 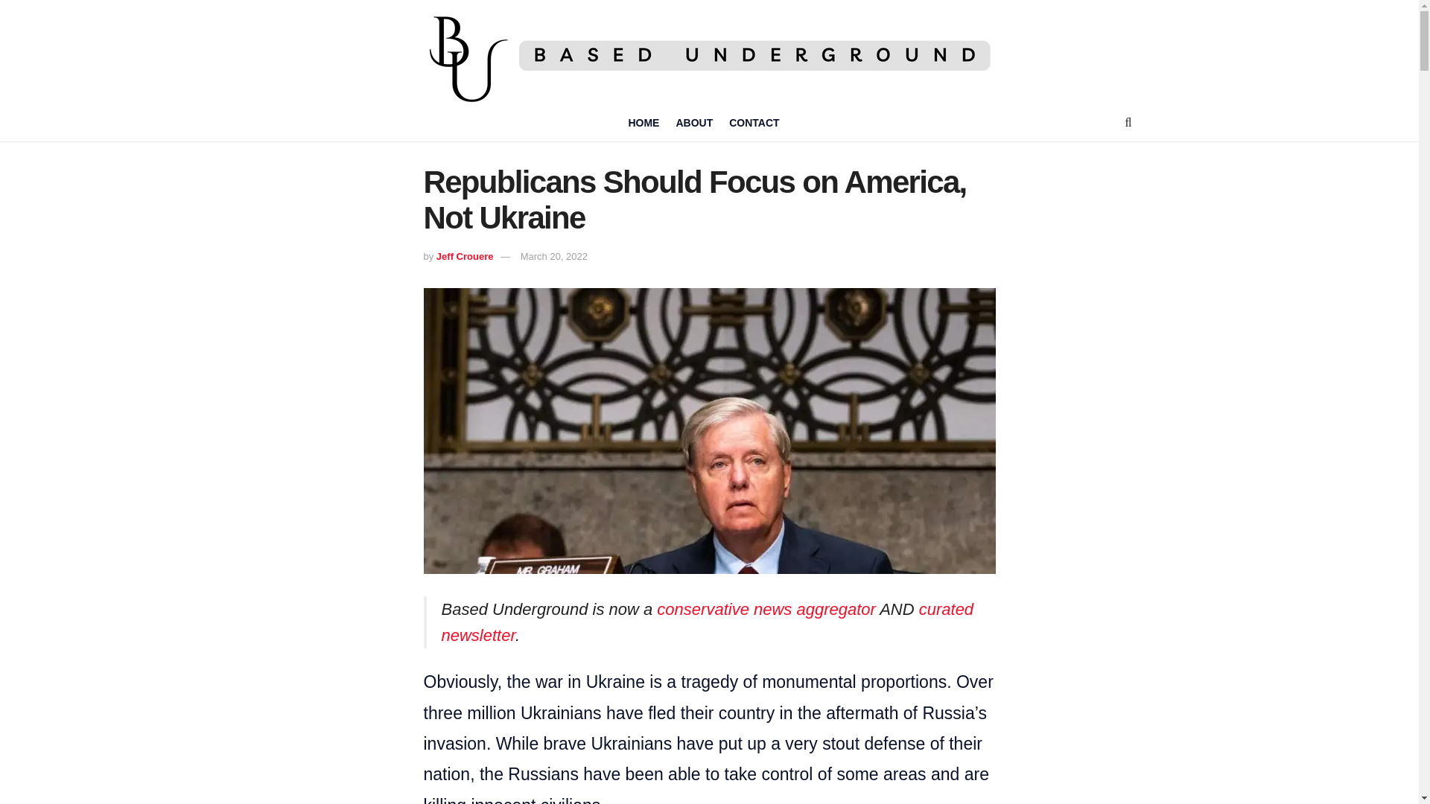 What do you see at coordinates (707, 622) in the screenshot?
I see `curated newsletter` at bounding box center [707, 622].